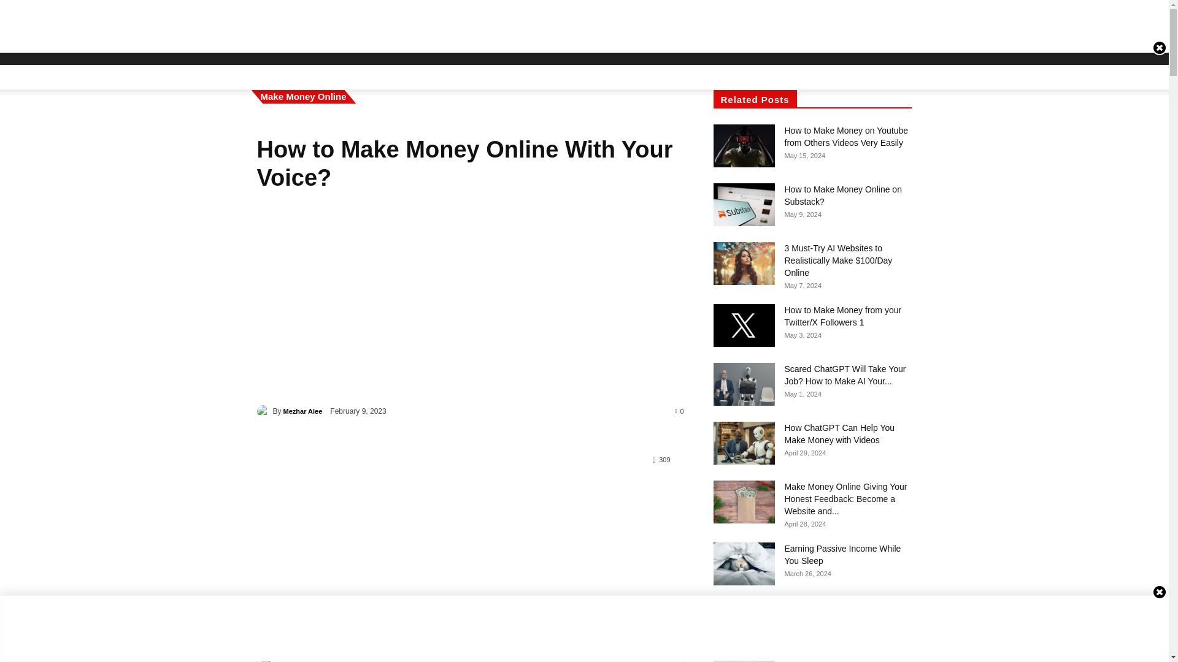 This screenshot has height=662, width=1178. What do you see at coordinates (471, 21) in the screenshot?
I see `U.S.` at bounding box center [471, 21].